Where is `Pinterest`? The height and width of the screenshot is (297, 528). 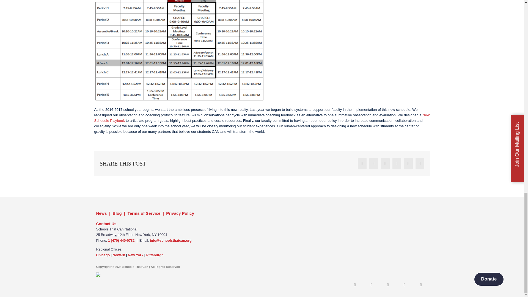
Pinterest is located at coordinates (420, 163).